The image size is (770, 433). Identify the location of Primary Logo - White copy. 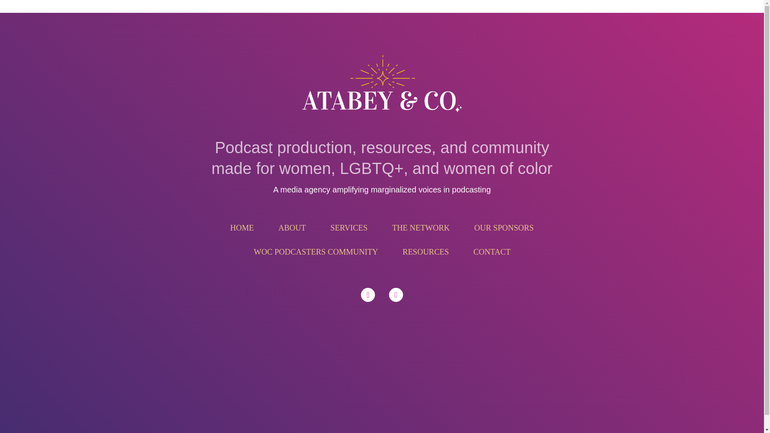
(382, 86).